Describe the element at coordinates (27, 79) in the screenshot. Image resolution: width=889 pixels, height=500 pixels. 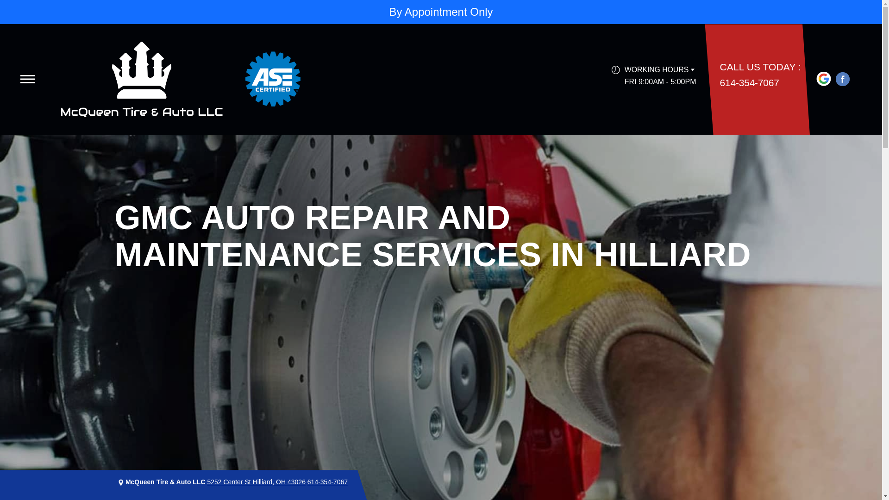
I see `open-navigation-button` at that location.